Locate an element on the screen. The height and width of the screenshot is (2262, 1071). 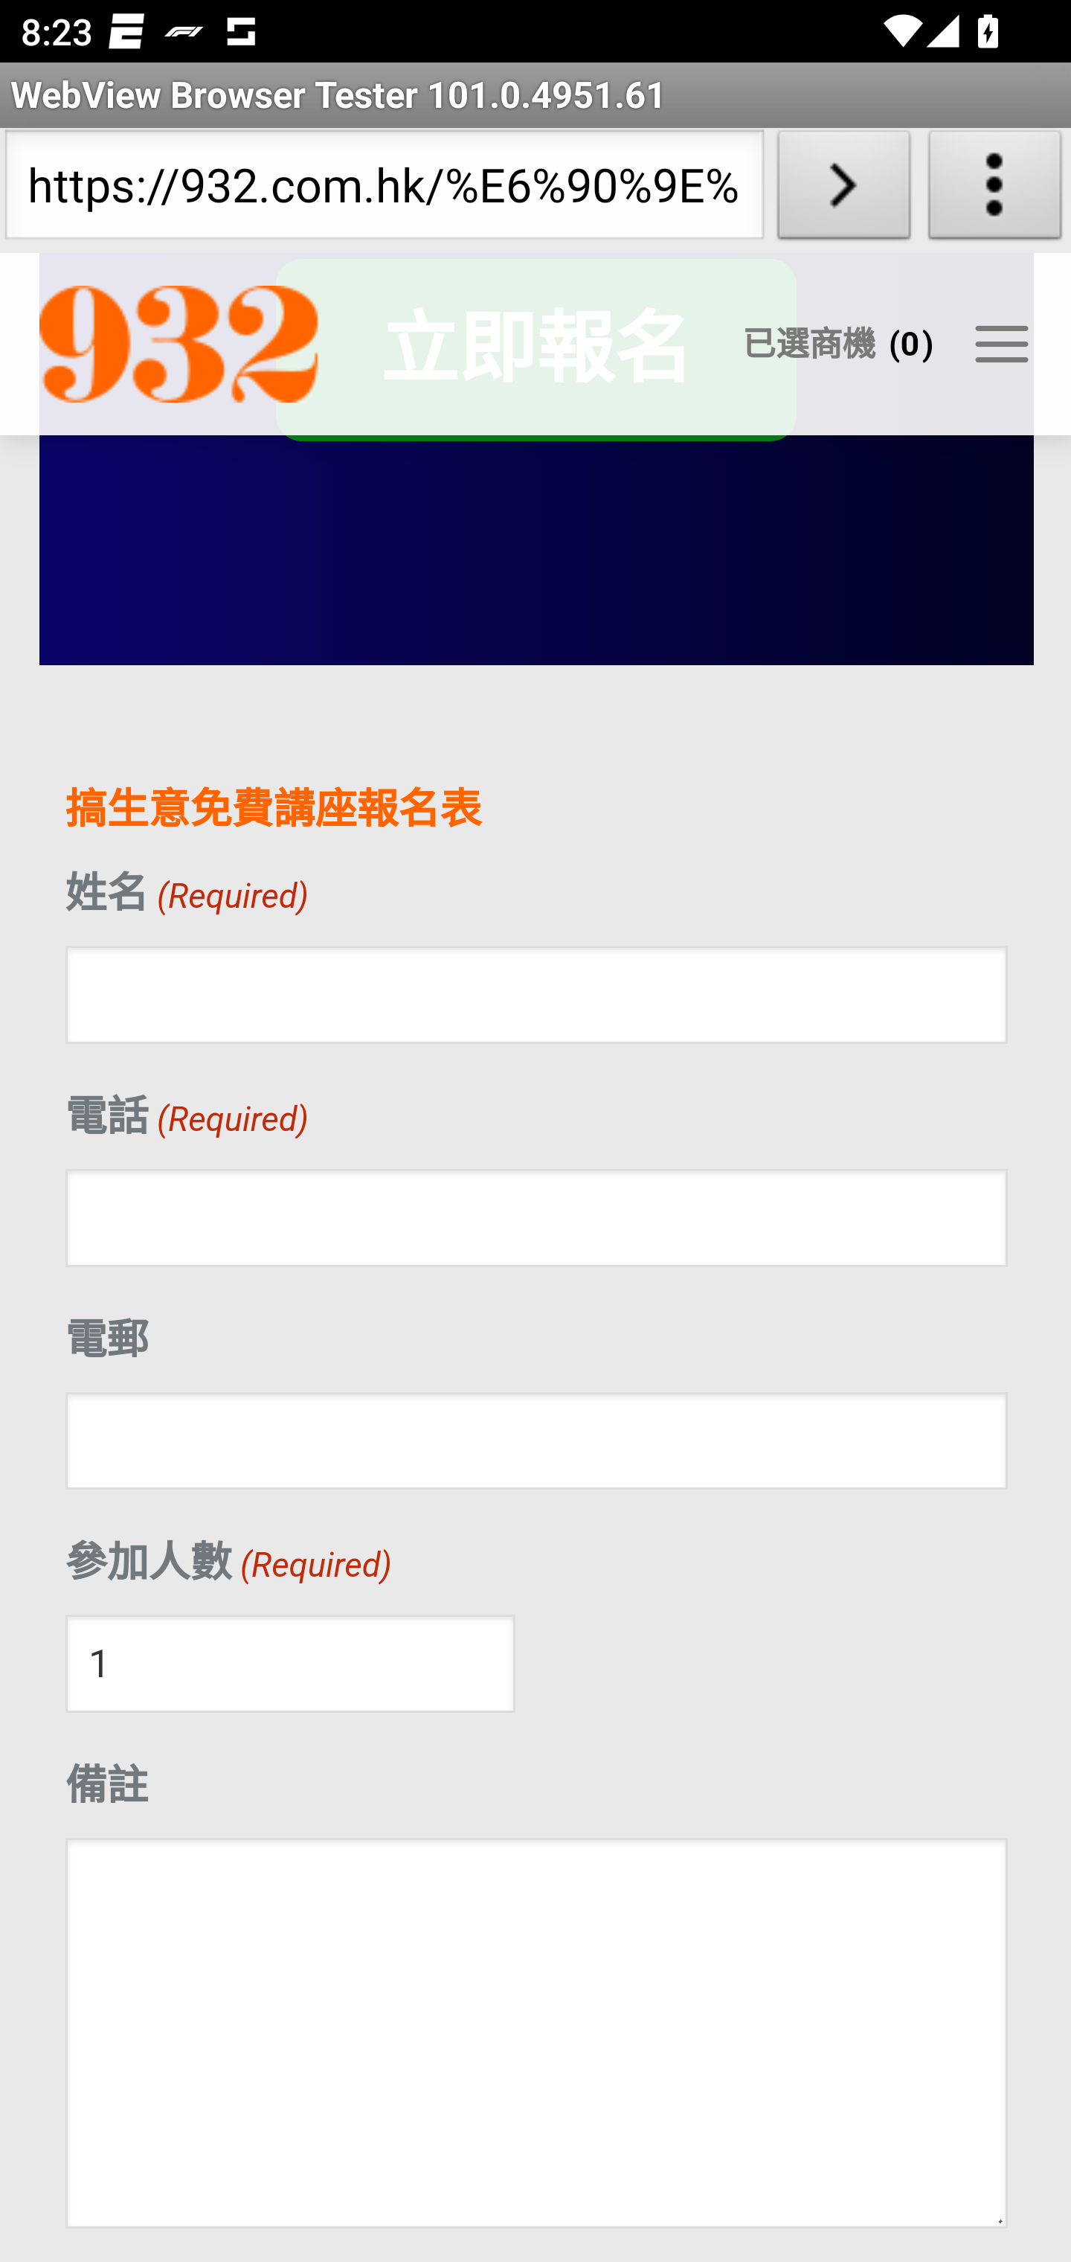
Load URL is located at coordinates (843, 190).